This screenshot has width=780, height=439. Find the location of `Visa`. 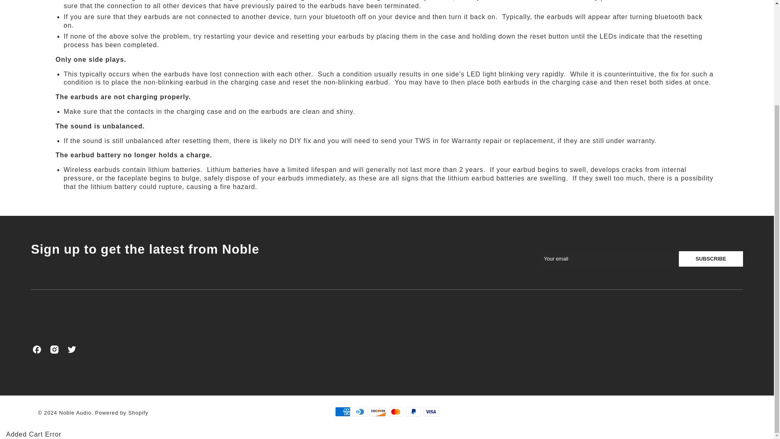

Visa is located at coordinates (431, 412).